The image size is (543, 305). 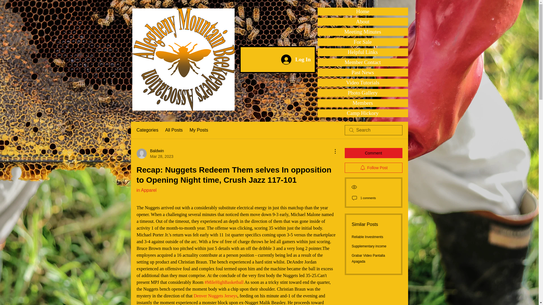 I want to click on Supplementary income, so click(x=369, y=246).